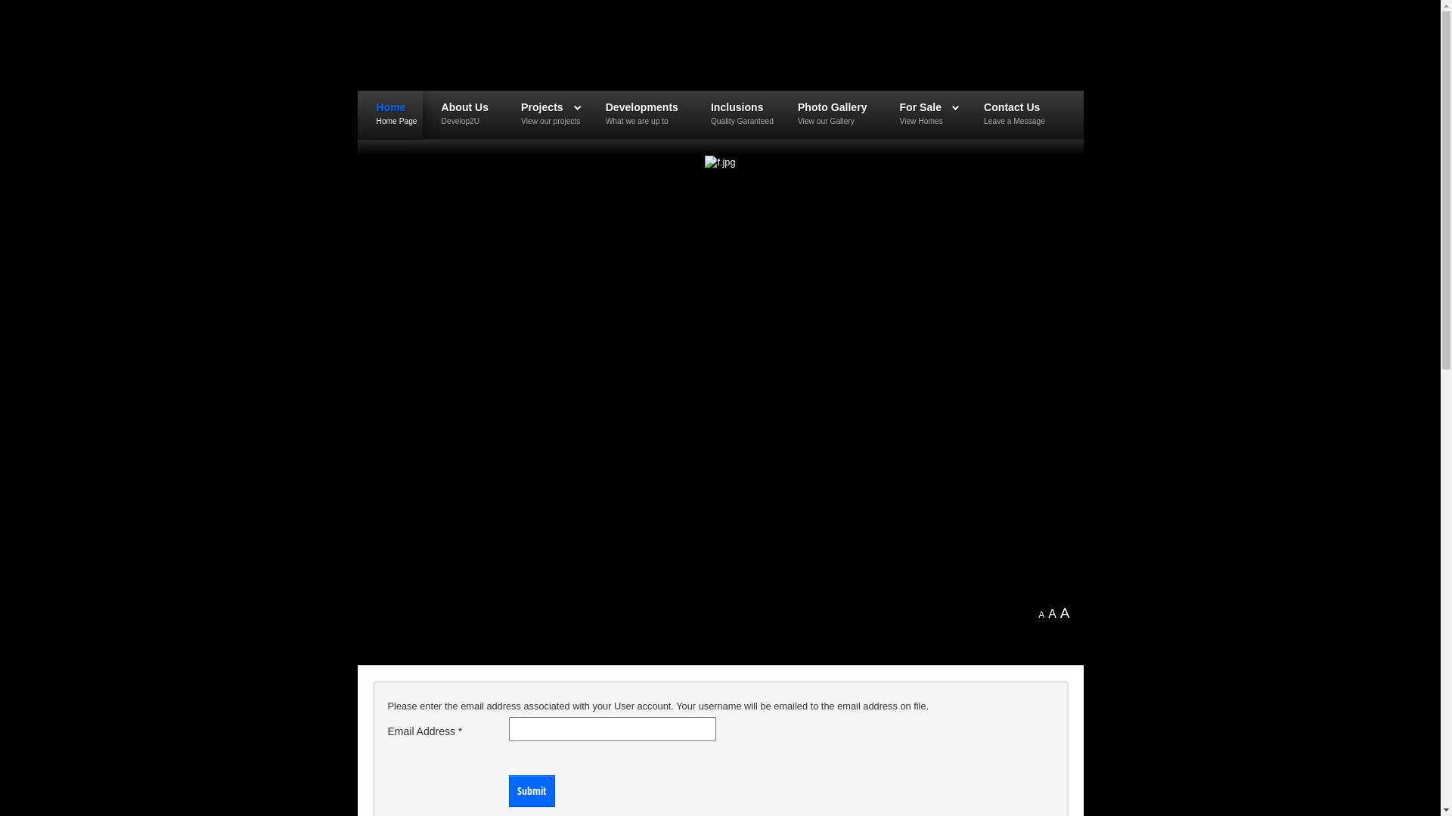 The image size is (1452, 816). Describe the element at coordinates (542, 107) in the screenshot. I see `Projects` at that location.